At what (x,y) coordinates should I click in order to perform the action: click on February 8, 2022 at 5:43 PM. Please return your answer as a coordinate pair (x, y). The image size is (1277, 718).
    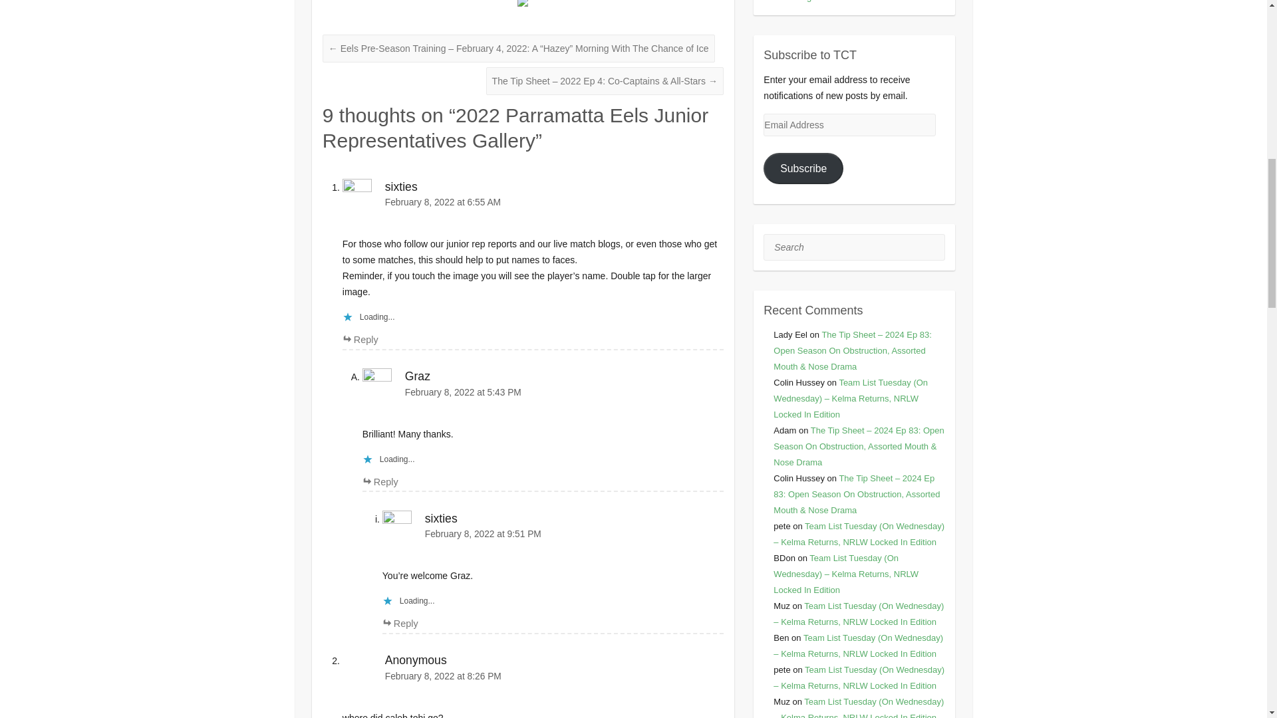
    Looking at the image, I should click on (543, 392).